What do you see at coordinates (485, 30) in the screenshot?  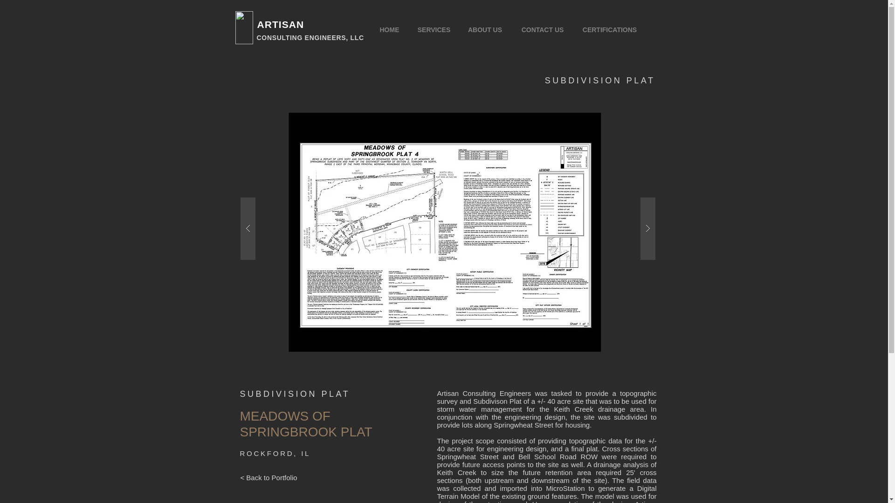 I see `ABOUT US` at bounding box center [485, 30].